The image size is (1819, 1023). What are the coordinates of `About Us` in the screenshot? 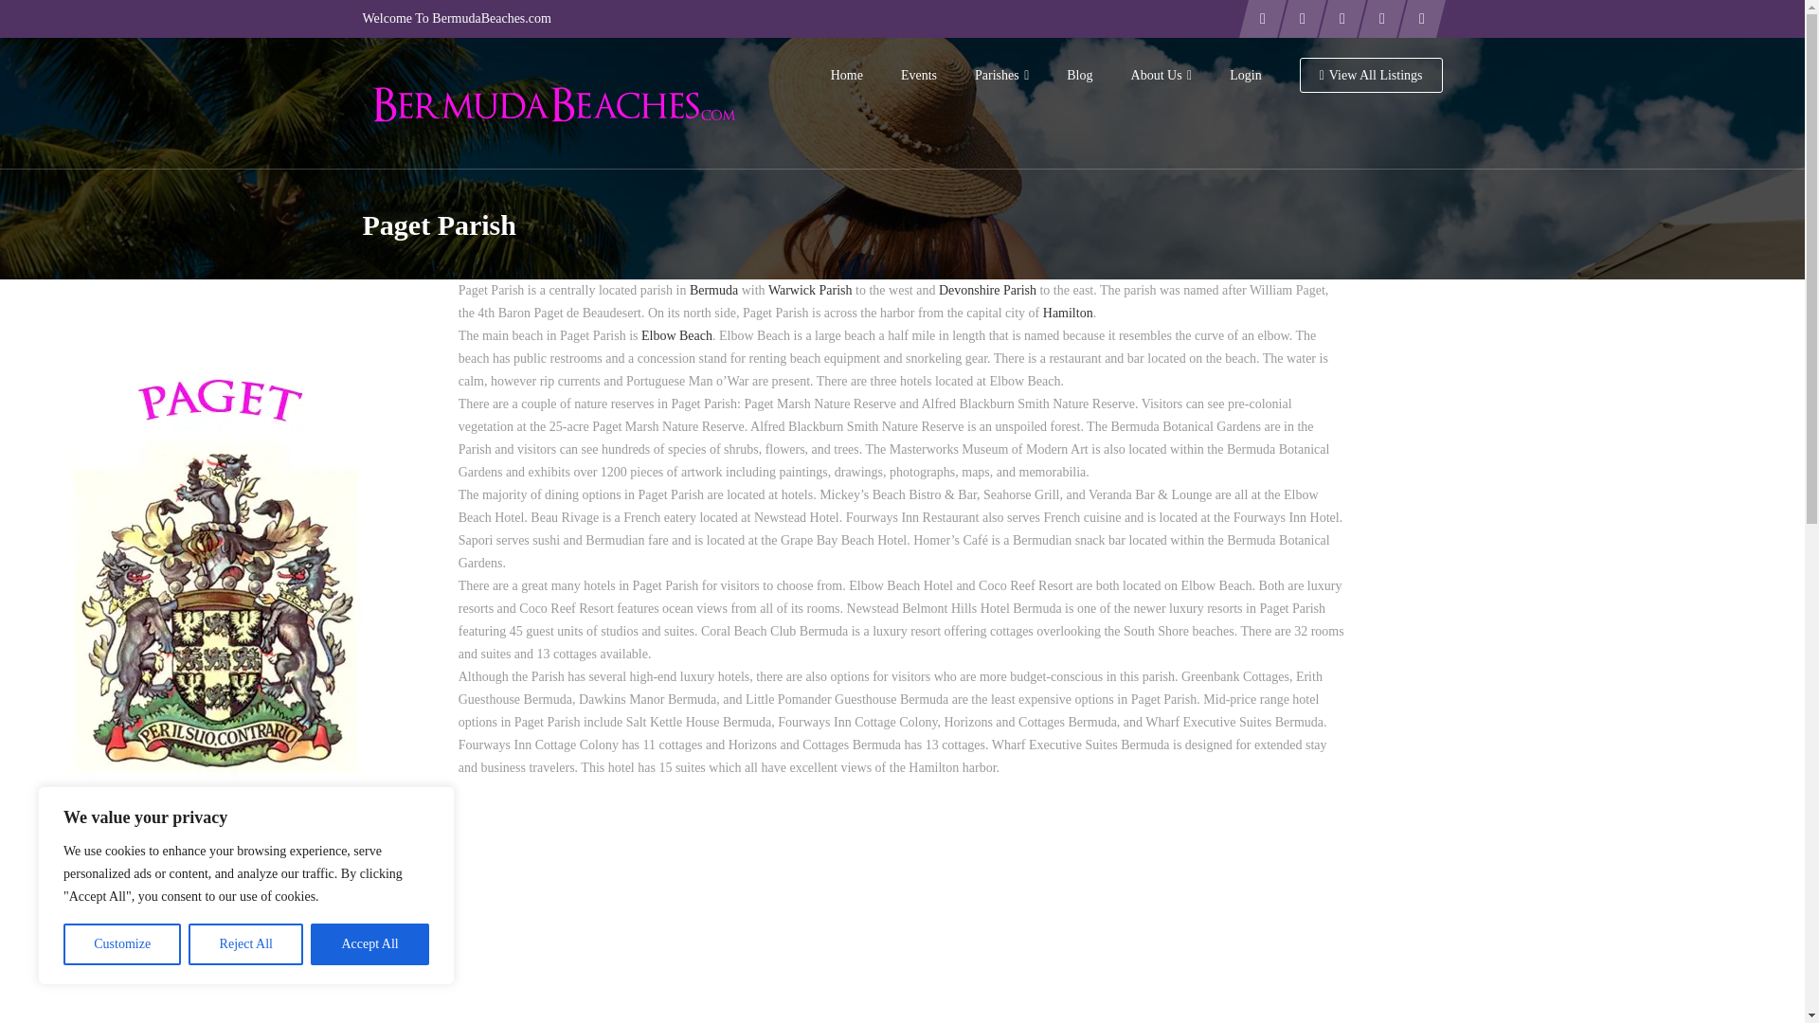 It's located at (1162, 76).